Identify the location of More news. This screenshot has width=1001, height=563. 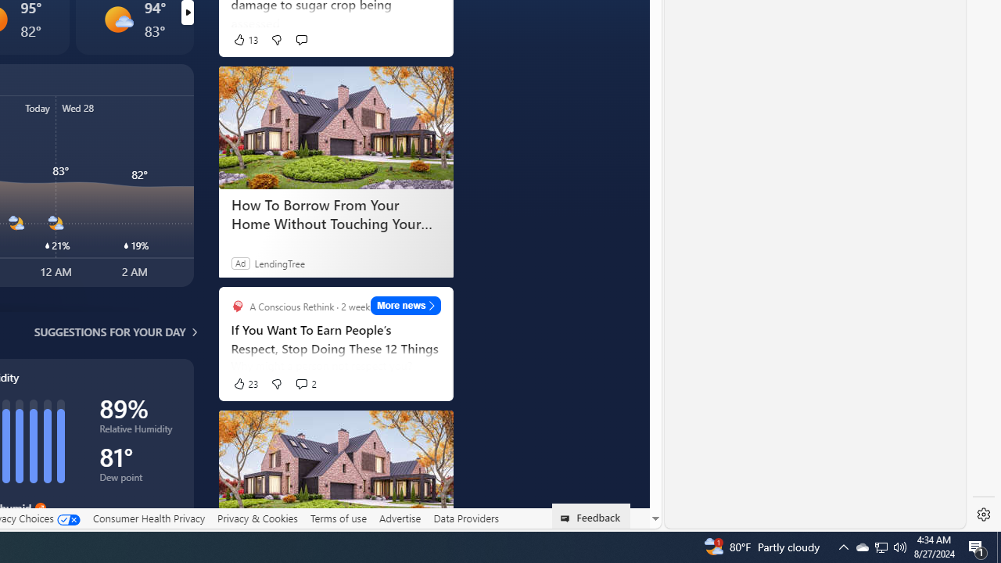
(405, 305).